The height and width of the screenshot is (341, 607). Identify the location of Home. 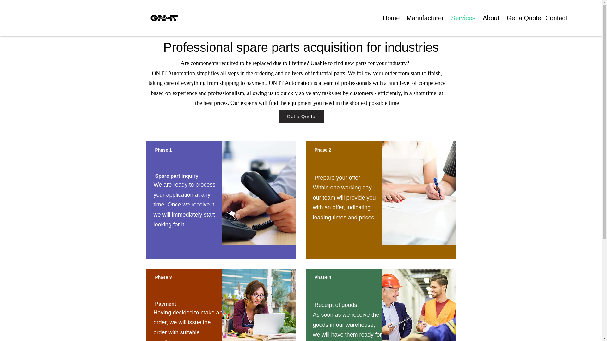
(390, 18).